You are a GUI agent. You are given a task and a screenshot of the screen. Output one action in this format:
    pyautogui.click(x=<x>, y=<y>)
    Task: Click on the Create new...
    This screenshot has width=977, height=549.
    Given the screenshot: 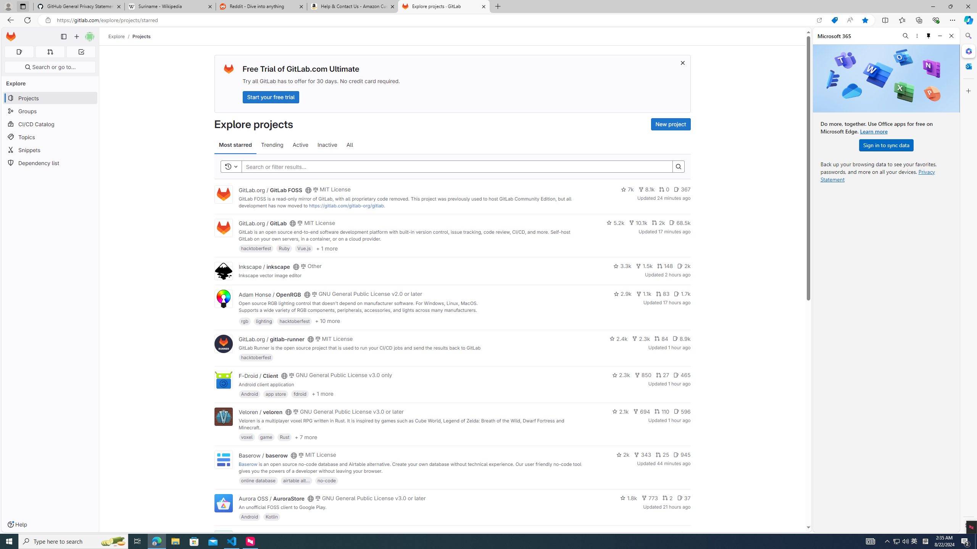 What is the action you would take?
    pyautogui.click(x=76, y=37)
    